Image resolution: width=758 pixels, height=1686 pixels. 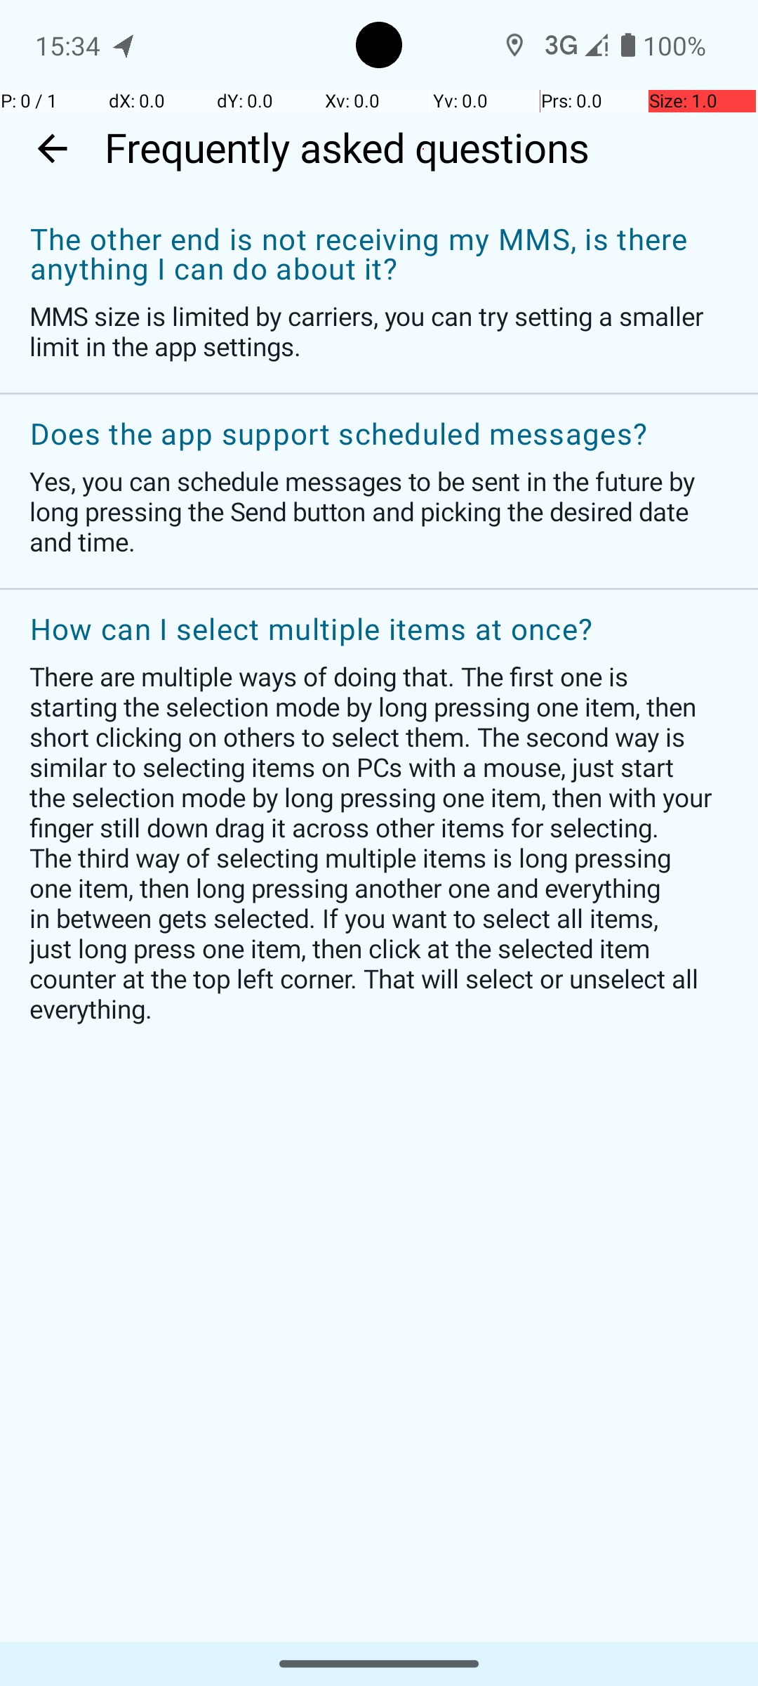 What do you see at coordinates (372, 435) in the screenshot?
I see `Does the app support scheduled messages?` at bounding box center [372, 435].